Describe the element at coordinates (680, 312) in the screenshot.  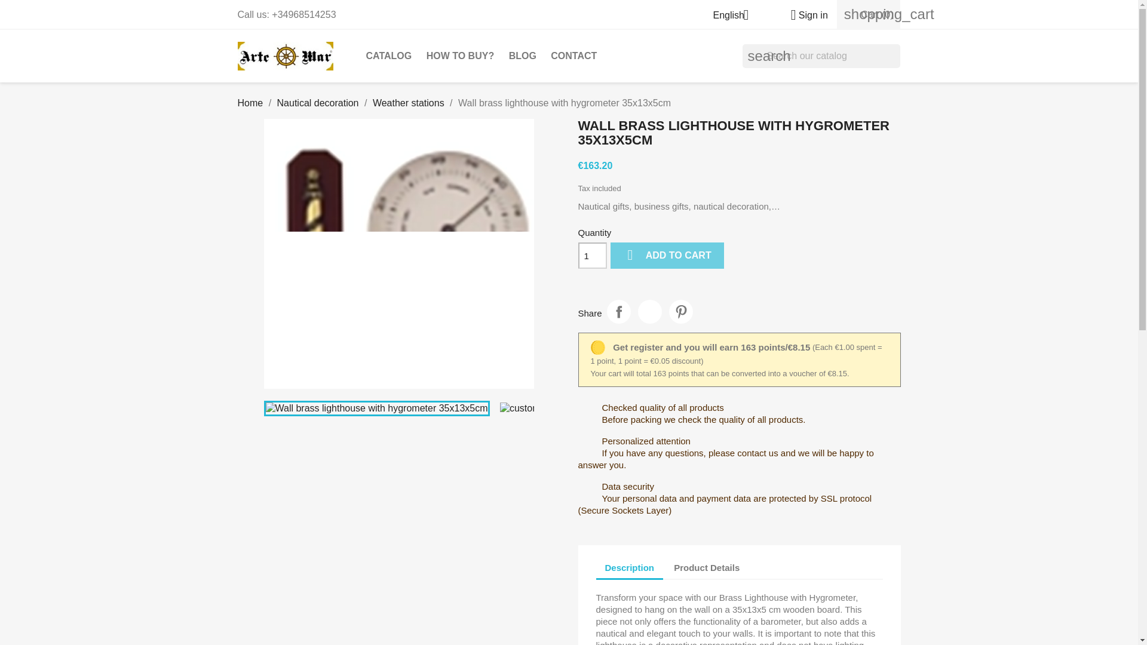
I see `Pinterest` at that location.